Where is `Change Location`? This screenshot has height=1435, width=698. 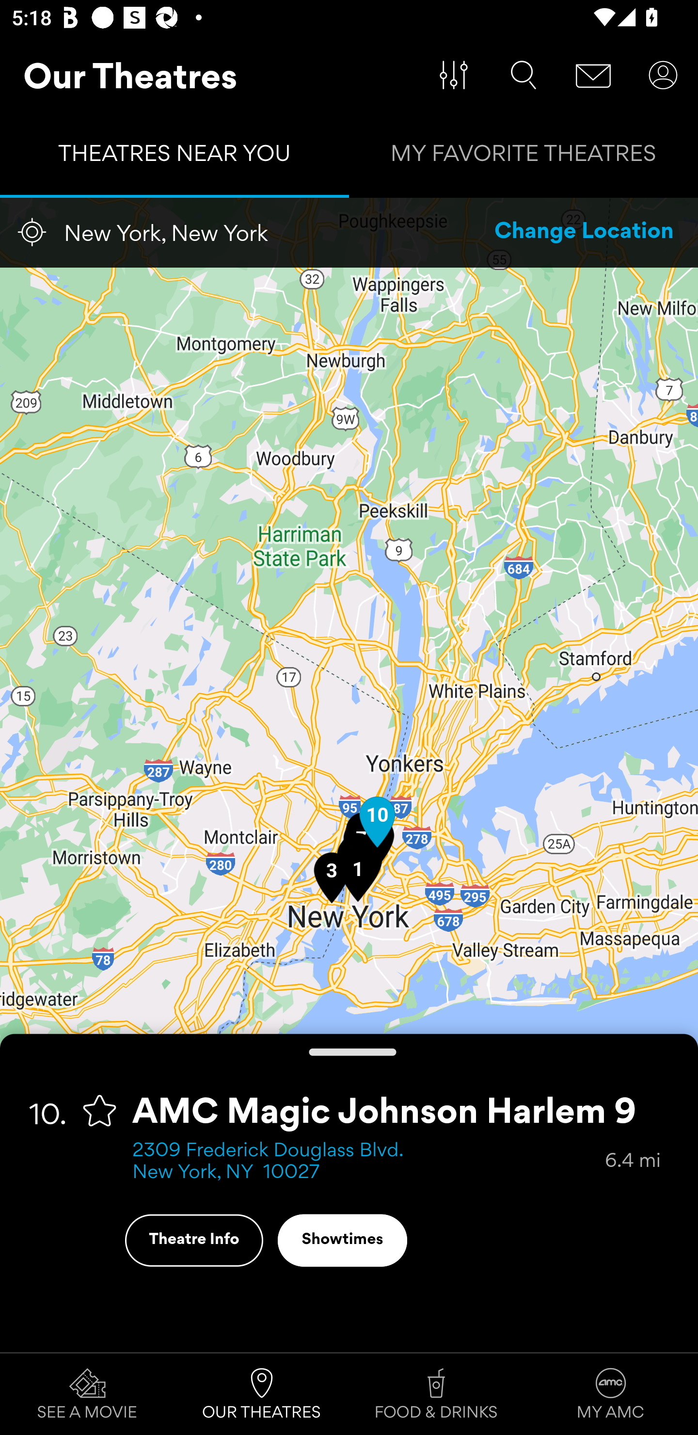
Change Location is located at coordinates (585, 232).